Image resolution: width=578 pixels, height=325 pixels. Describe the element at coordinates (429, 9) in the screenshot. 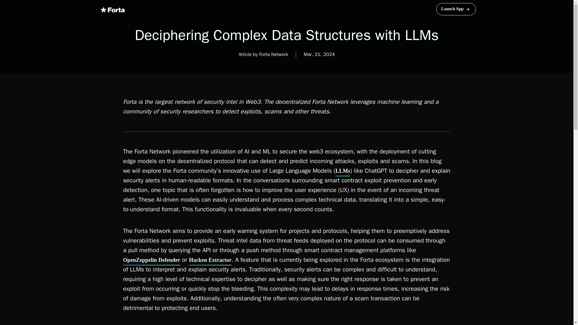

I see `Blog` at that location.